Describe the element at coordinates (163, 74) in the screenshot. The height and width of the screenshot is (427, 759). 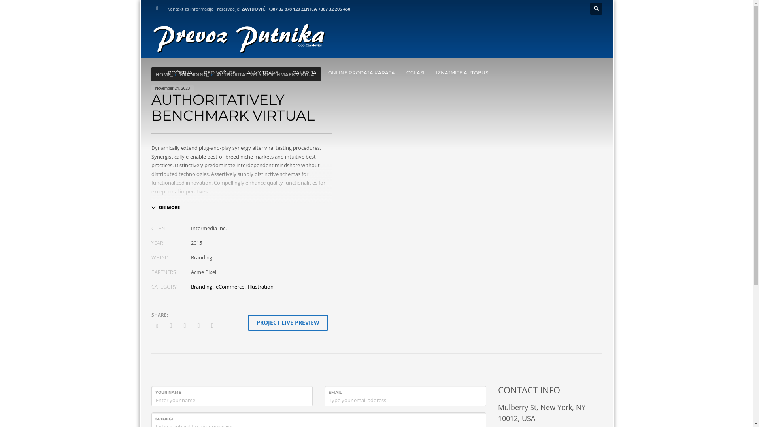
I see `HOME` at that location.